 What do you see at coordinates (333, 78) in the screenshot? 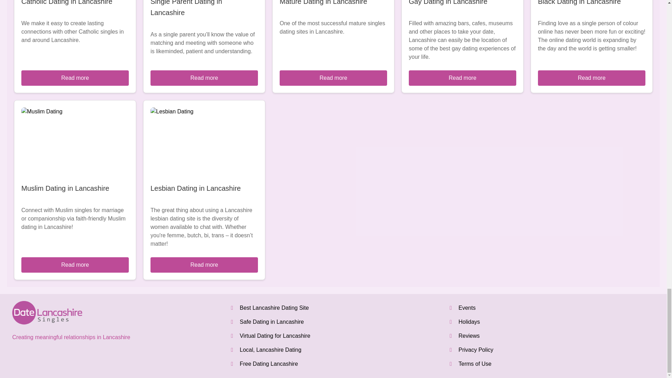
I see `Read more` at bounding box center [333, 78].